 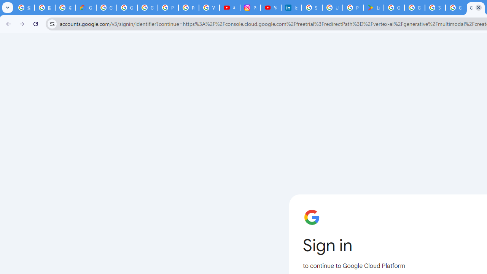 What do you see at coordinates (230, 8) in the screenshot?
I see `#nbabasketballhighlights - YouTube` at bounding box center [230, 8].